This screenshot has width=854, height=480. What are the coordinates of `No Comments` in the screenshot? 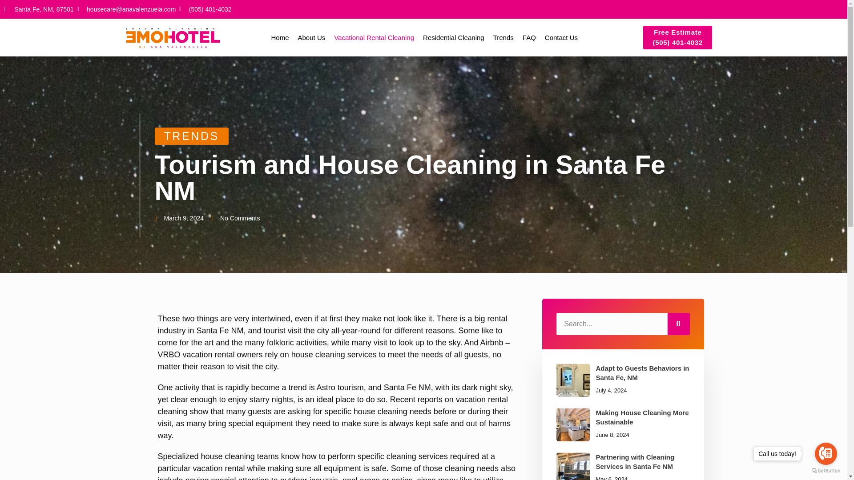 It's located at (642, 372).